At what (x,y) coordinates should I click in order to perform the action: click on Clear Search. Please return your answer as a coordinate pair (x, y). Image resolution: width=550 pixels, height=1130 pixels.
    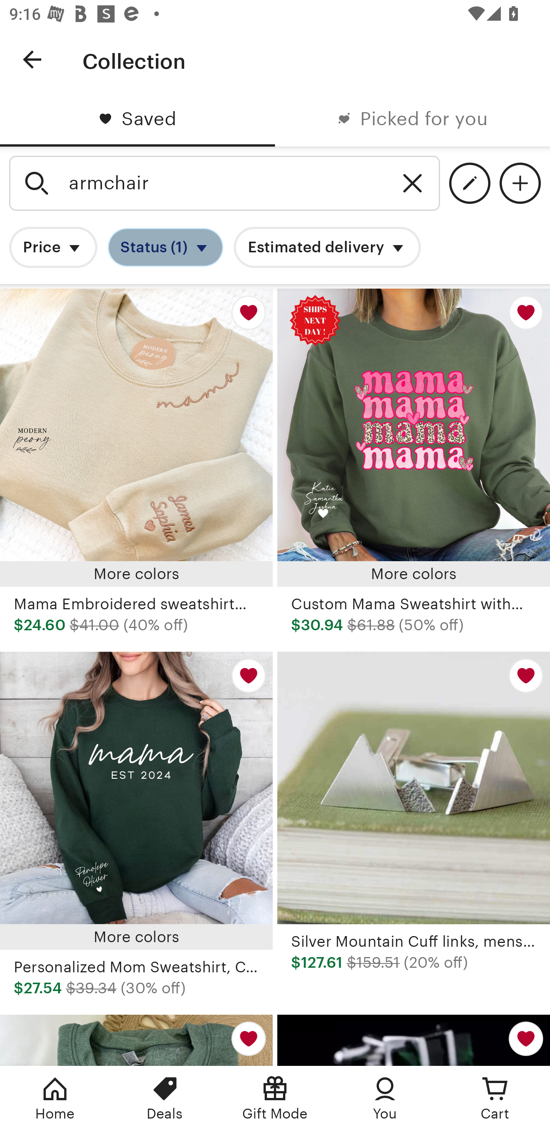
    Looking at the image, I should click on (412, 183).